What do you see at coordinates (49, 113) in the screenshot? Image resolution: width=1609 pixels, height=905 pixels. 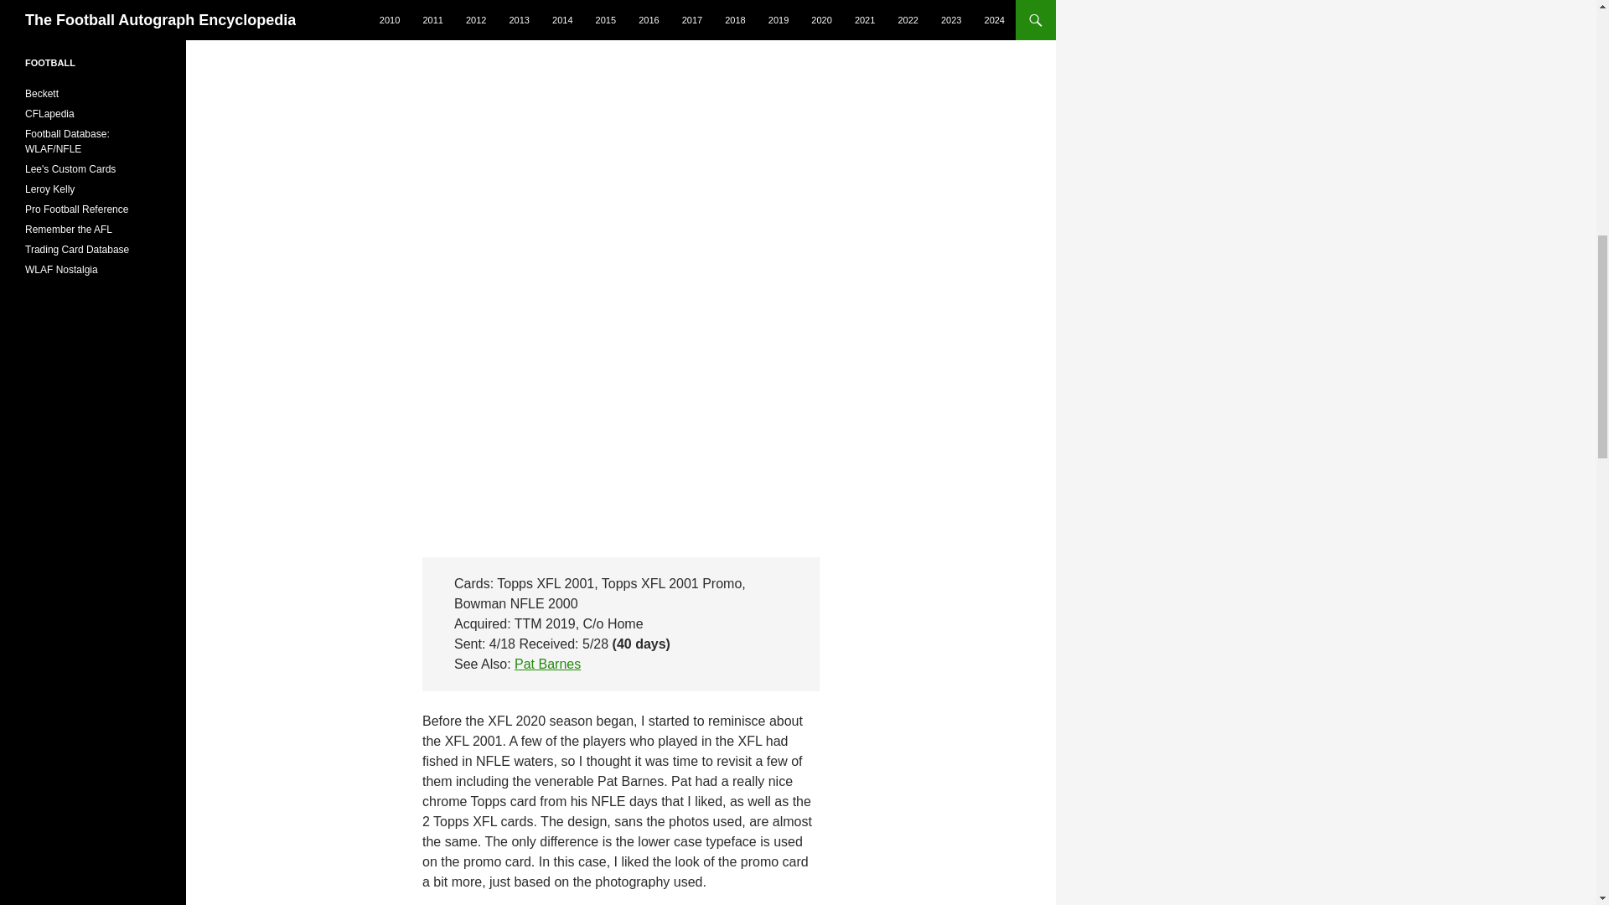 I see `An encyclopedia of the CFL` at bounding box center [49, 113].